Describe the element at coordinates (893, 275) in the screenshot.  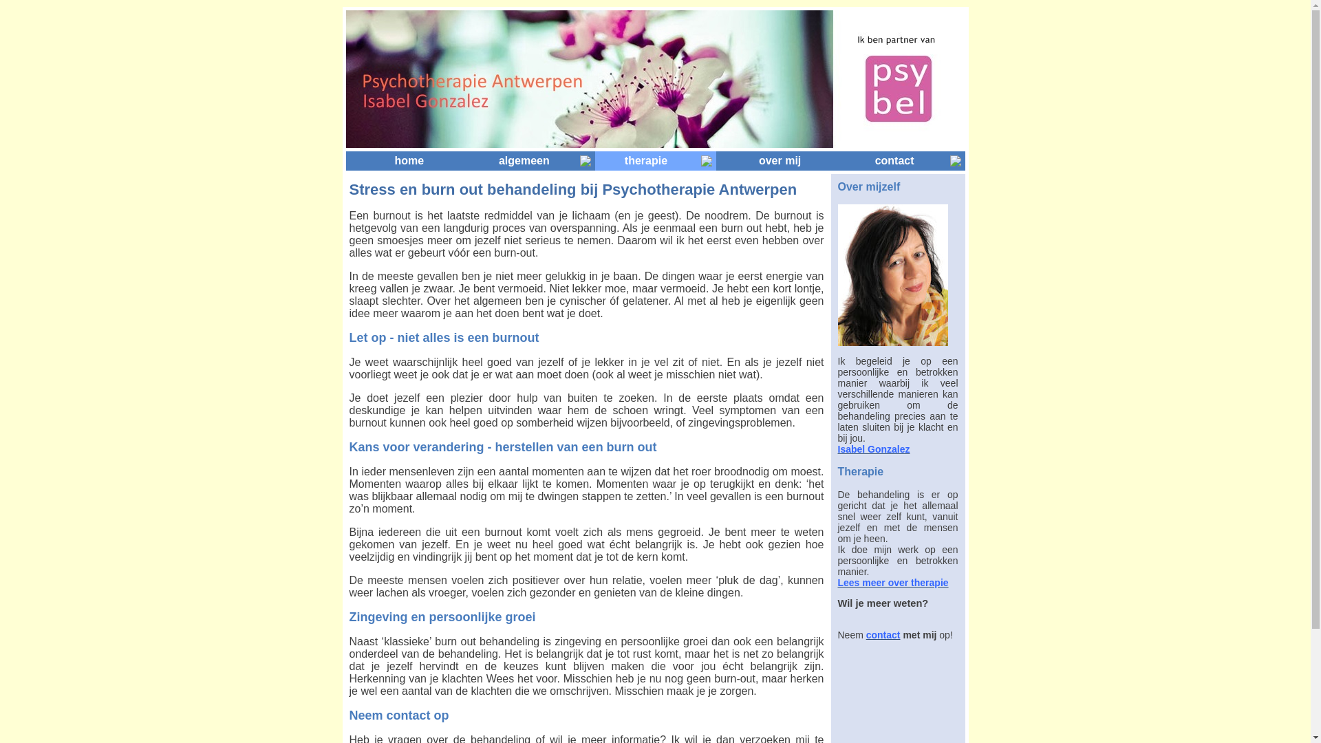
I see `Psychotherapie Antwerpen - Isabel Gonzalez` at that location.